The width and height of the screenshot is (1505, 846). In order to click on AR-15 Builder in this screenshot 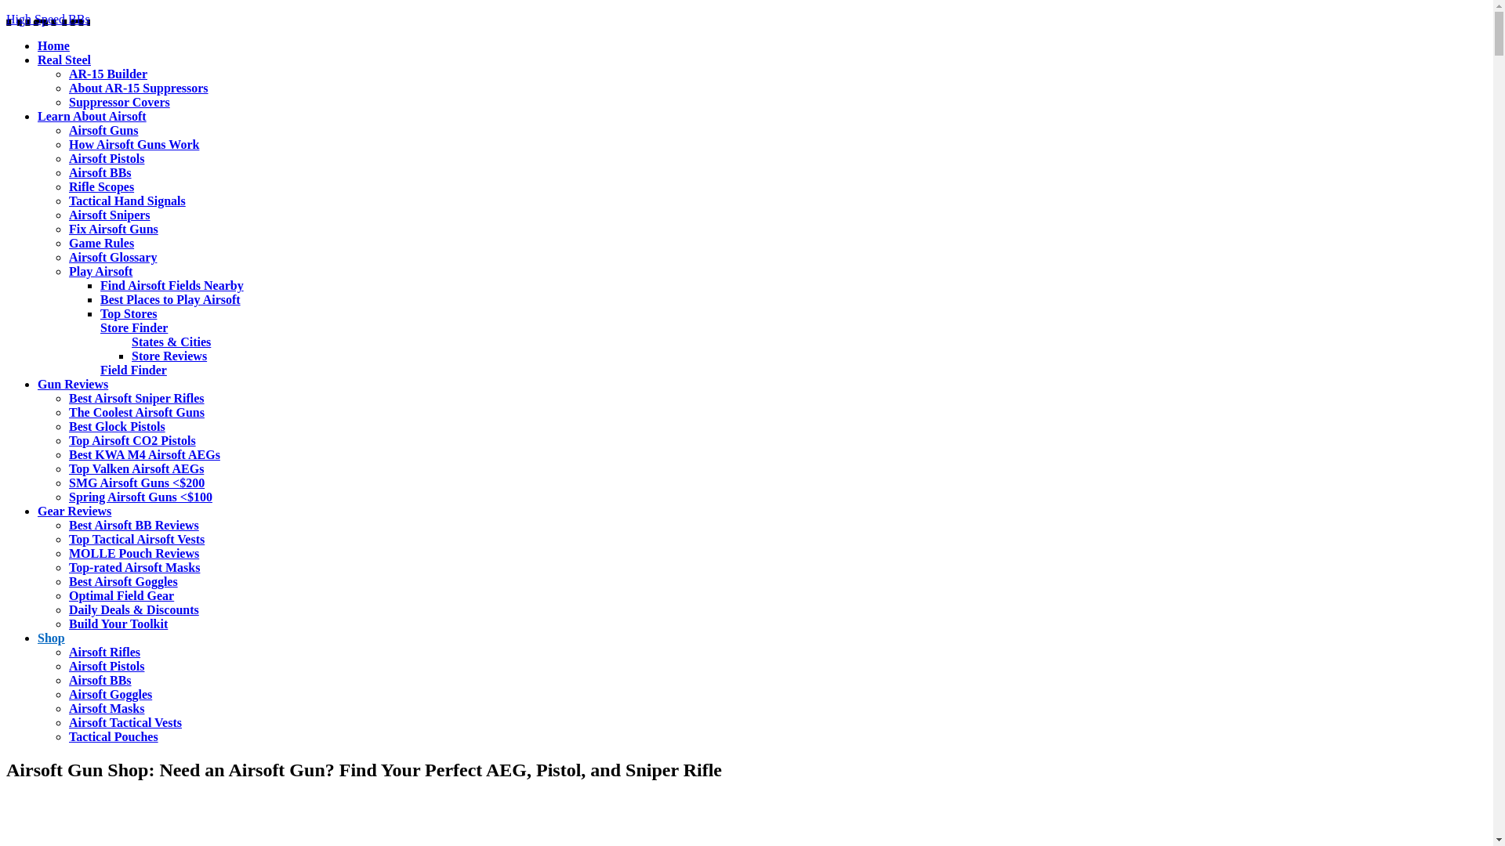, I will do `click(108, 74)`.